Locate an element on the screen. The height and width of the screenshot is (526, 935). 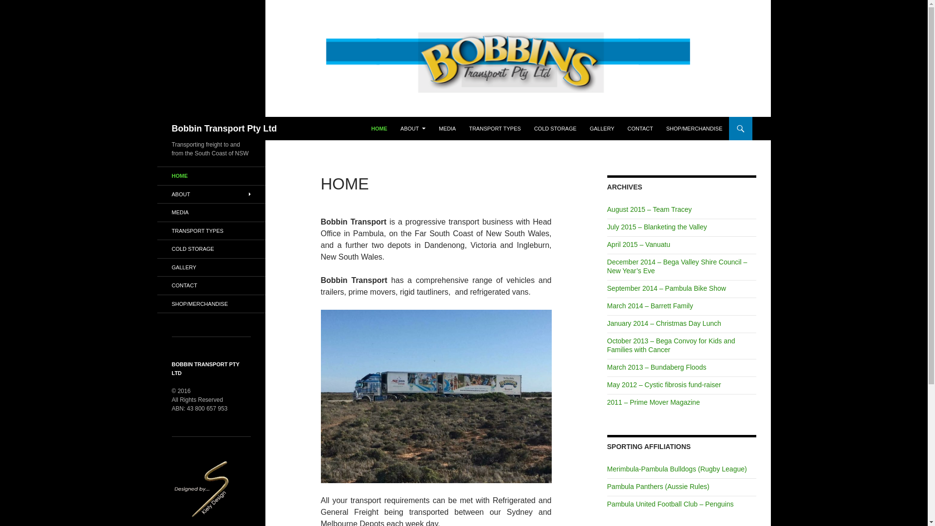
ABOUT is located at coordinates (413, 129).